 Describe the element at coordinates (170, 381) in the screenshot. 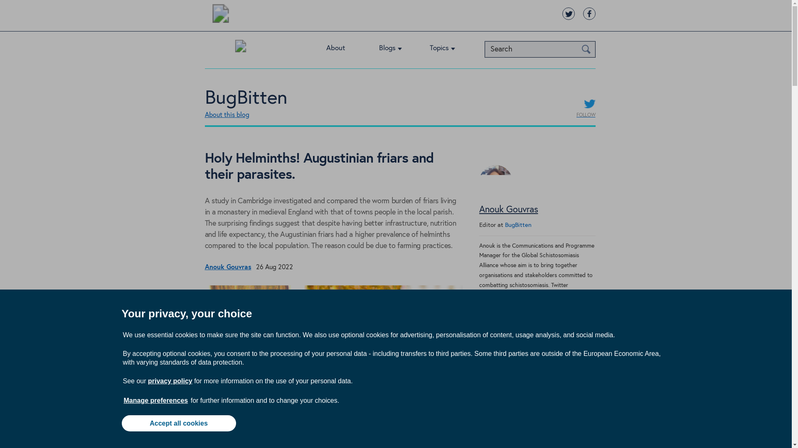

I see `privacy policy` at that location.